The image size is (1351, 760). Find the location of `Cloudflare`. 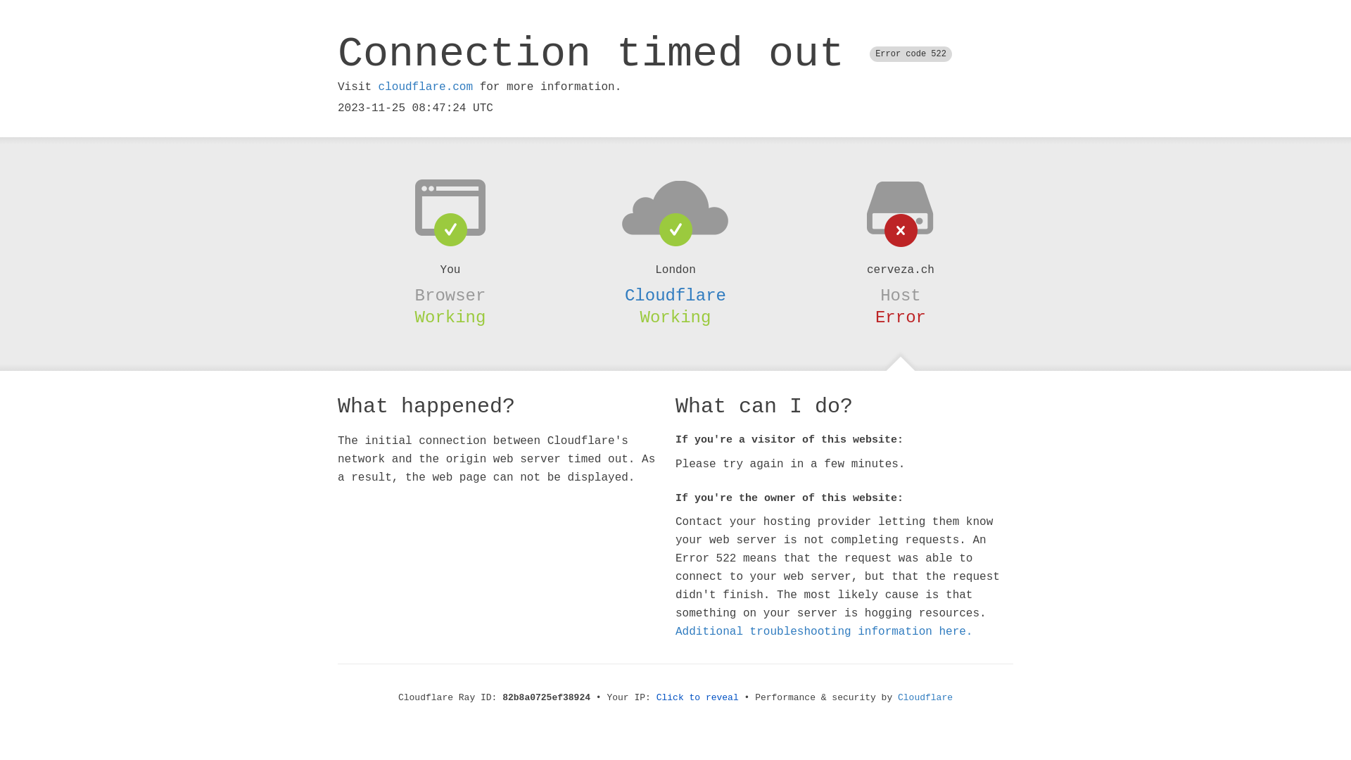

Cloudflare is located at coordinates (925, 698).